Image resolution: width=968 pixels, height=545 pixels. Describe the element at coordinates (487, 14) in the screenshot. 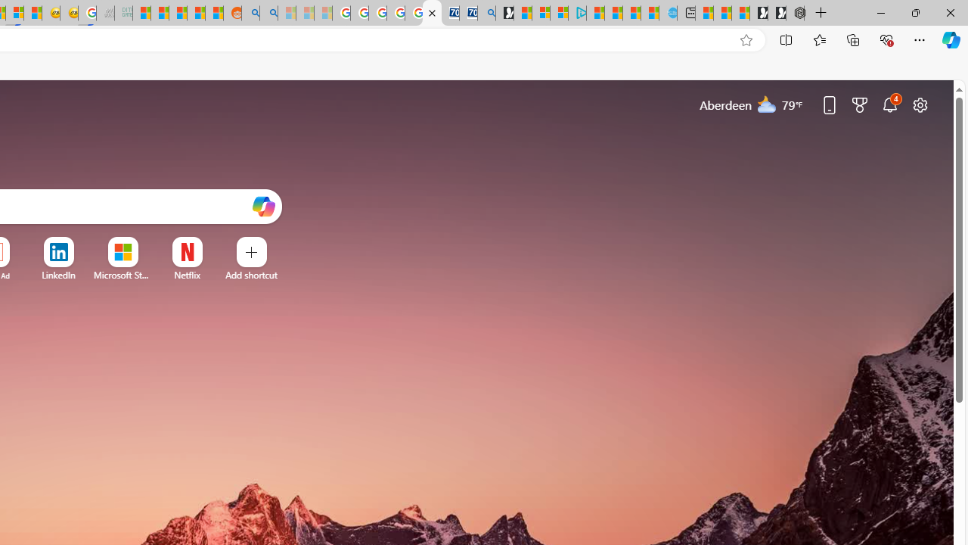

I see `Bing Real Estate - Home sales and rental listings` at that location.